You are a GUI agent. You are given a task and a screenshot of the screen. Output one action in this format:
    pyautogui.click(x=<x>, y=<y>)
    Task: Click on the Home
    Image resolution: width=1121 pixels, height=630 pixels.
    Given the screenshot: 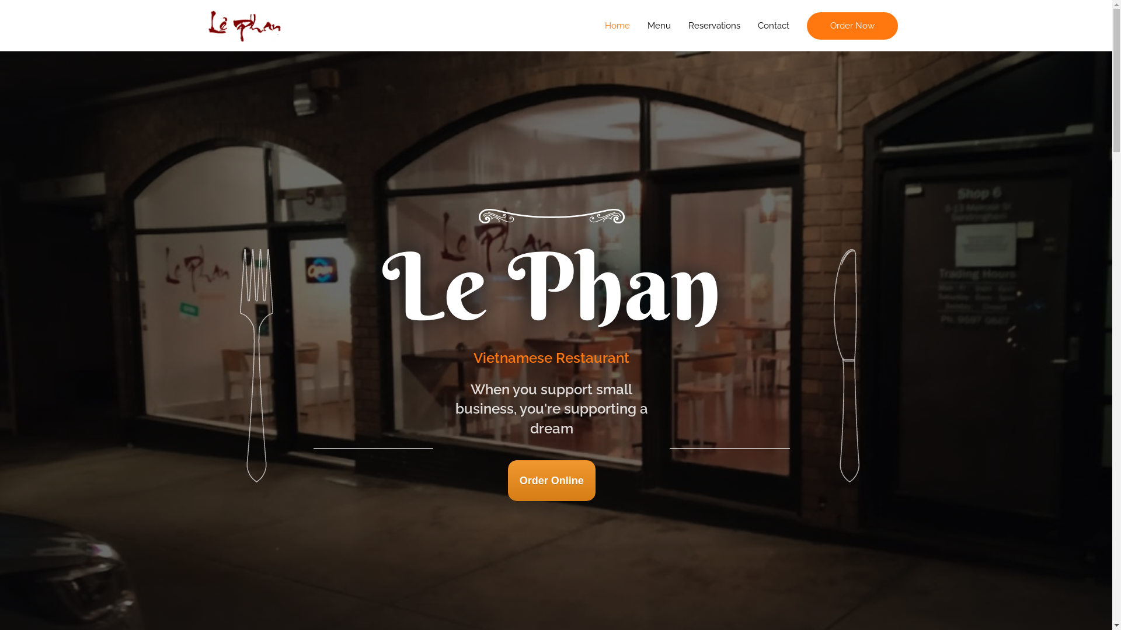 What is the action you would take?
    pyautogui.click(x=617, y=26)
    